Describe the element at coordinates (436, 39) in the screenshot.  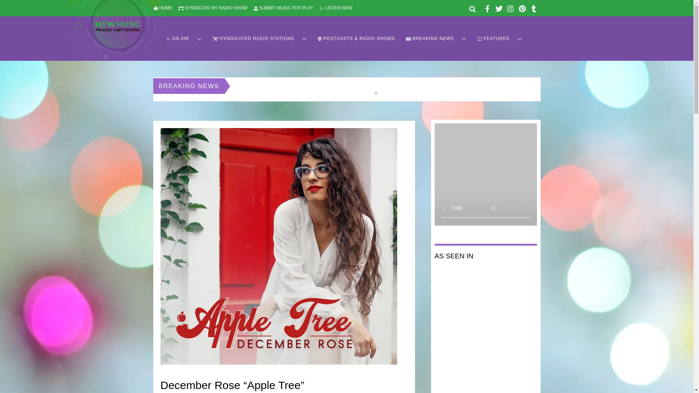
I see `BREAKING NEWS` at that location.